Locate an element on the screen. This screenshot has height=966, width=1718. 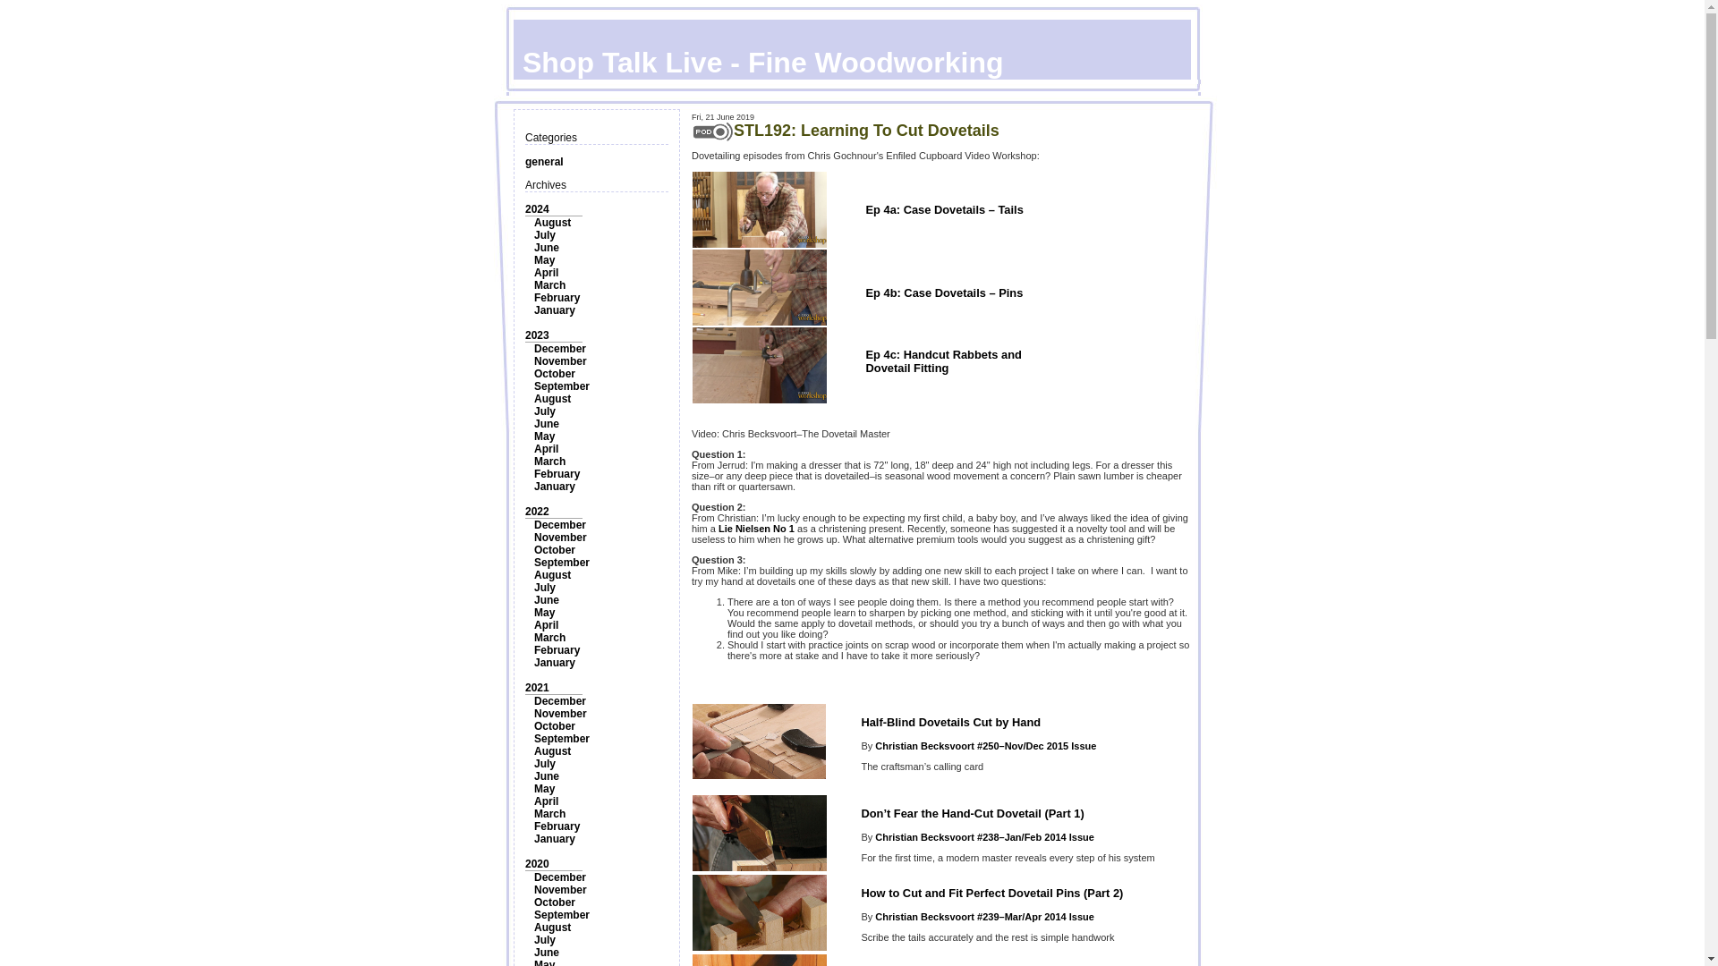
July is located at coordinates (544, 411).